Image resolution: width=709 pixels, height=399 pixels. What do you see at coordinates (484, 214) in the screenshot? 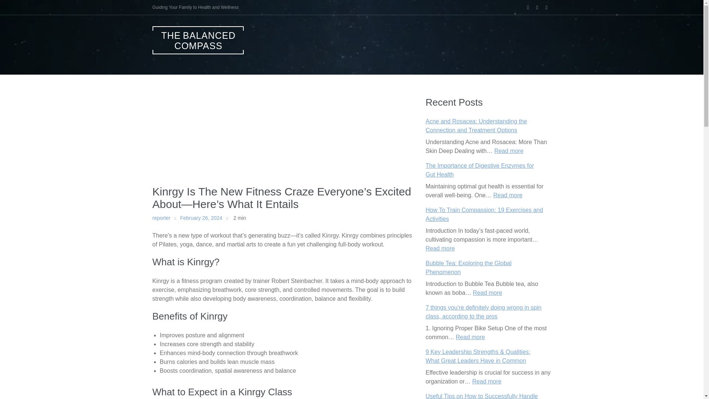
I see `How To Train Compassion: 19 Exercises and Activities` at bounding box center [484, 214].